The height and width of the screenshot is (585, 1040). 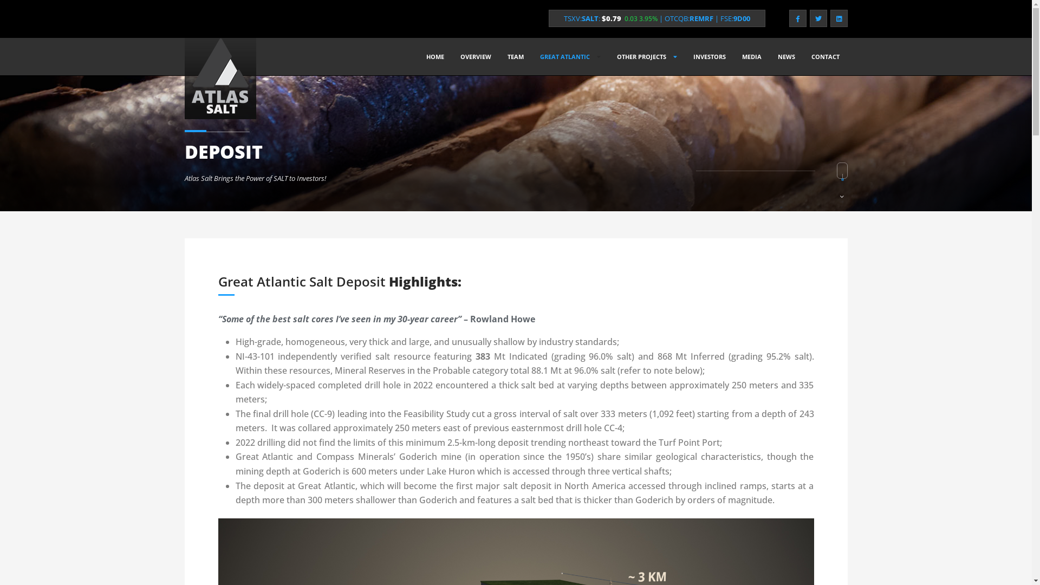 I want to click on MEDIA, so click(x=751, y=57).